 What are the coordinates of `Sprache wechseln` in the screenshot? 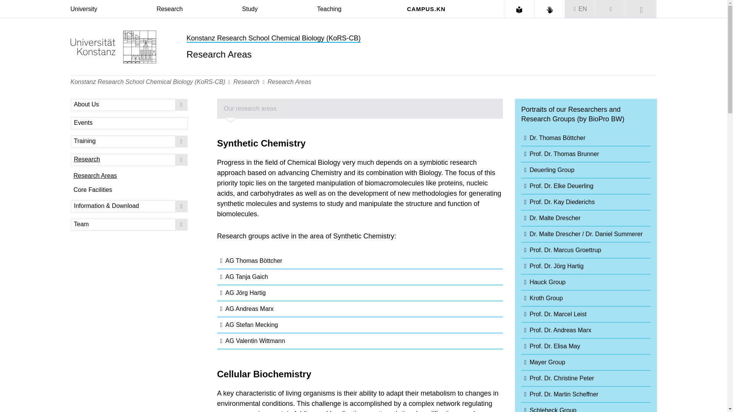 It's located at (580, 9).